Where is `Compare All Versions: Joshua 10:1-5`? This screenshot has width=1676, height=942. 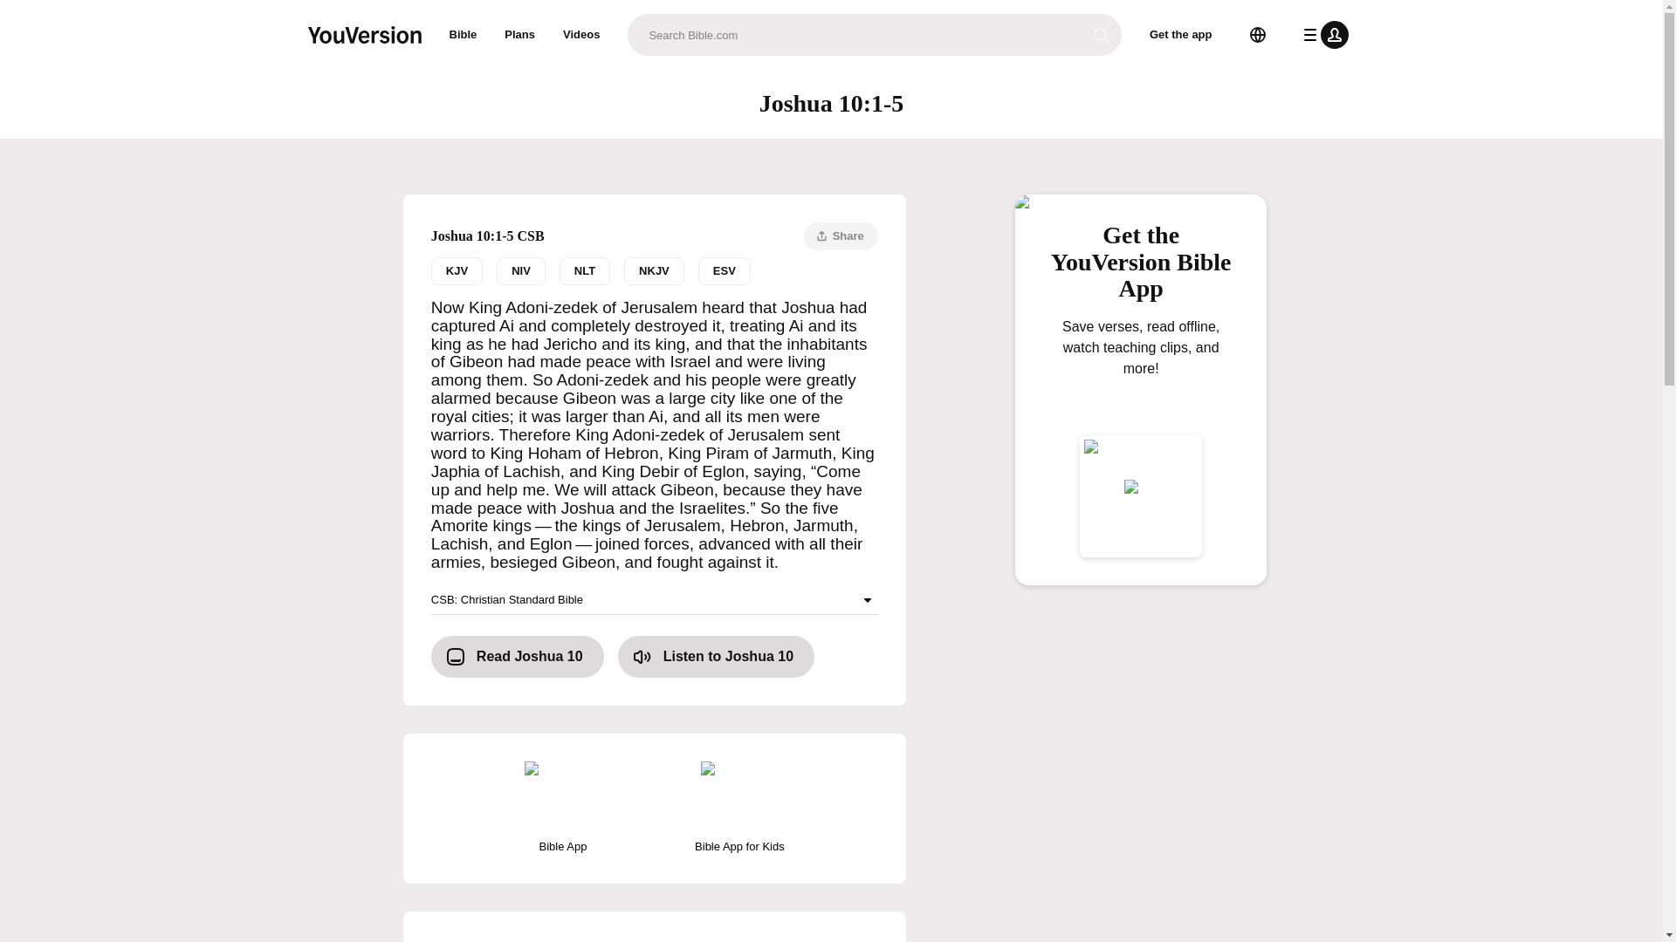
Compare All Versions: Joshua 10:1-5 is located at coordinates (517, 656).